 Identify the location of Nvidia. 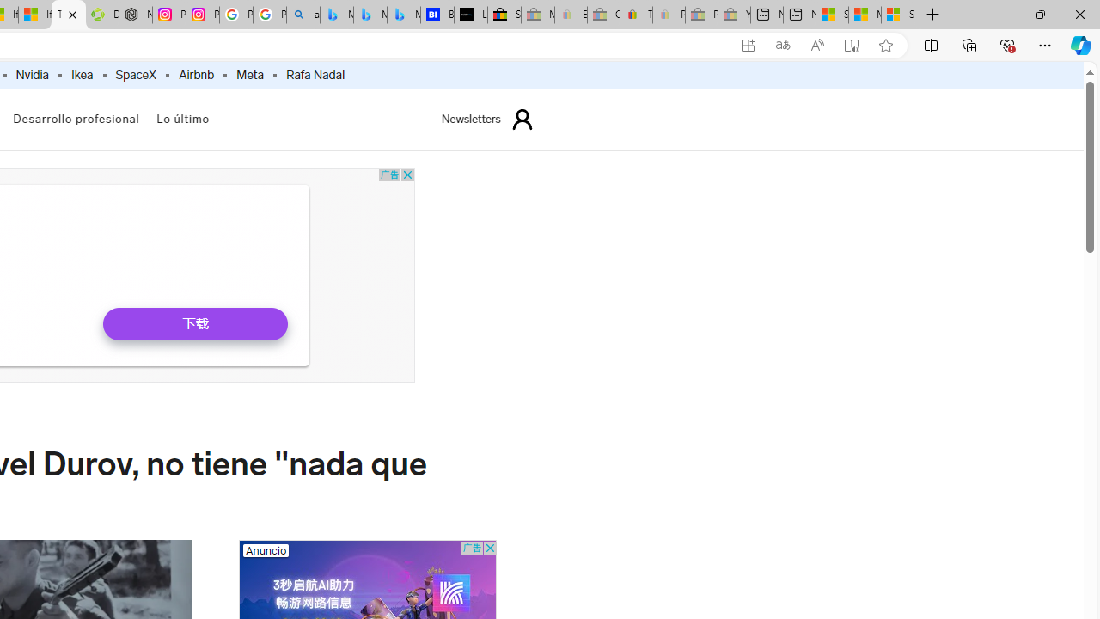
(32, 76).